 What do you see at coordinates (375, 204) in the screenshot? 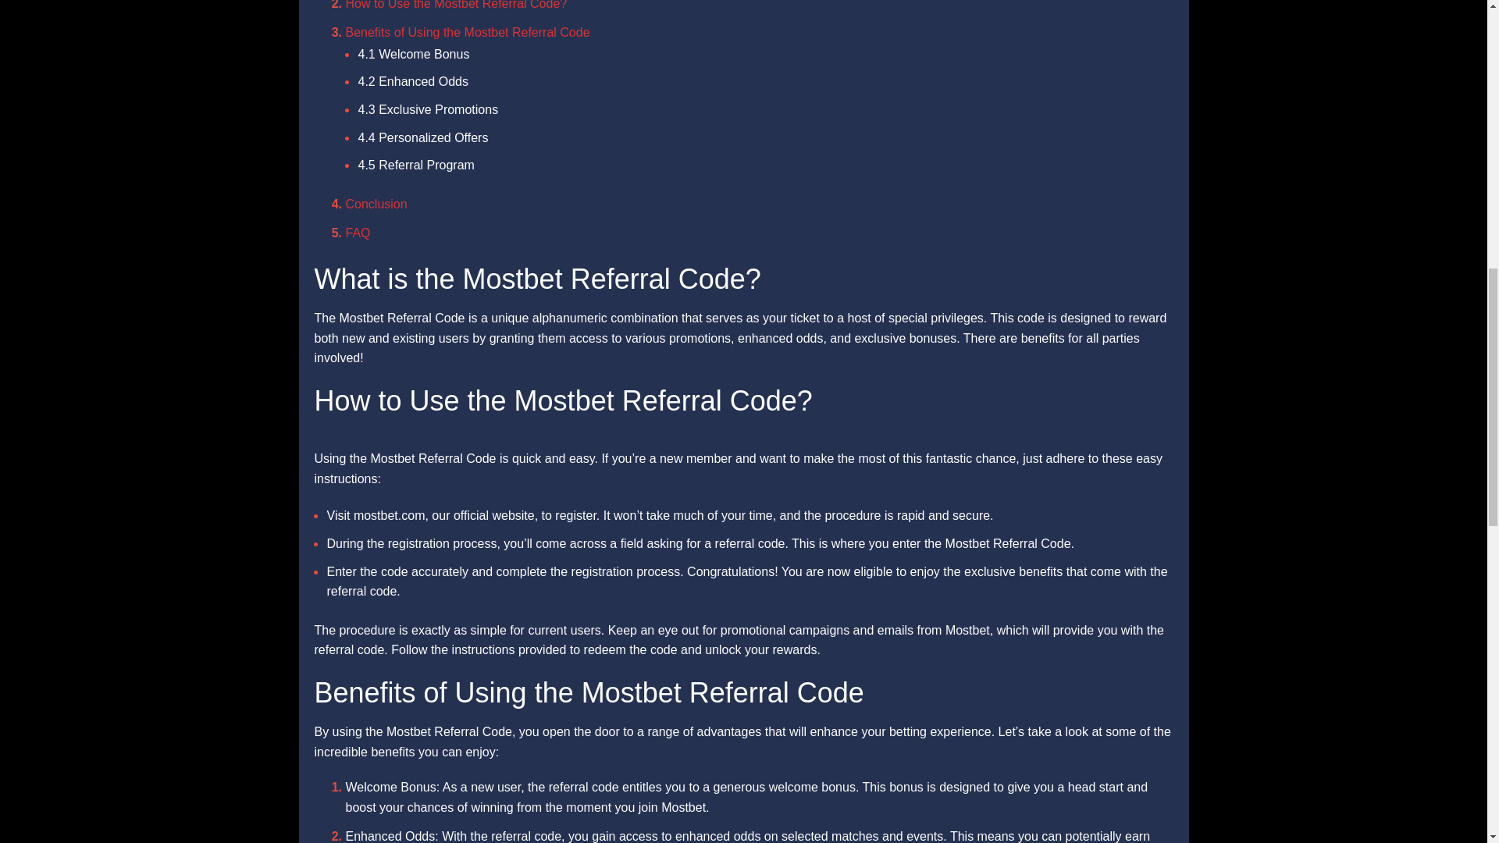
I see `Conclusion` at bounding box center [375, 204].